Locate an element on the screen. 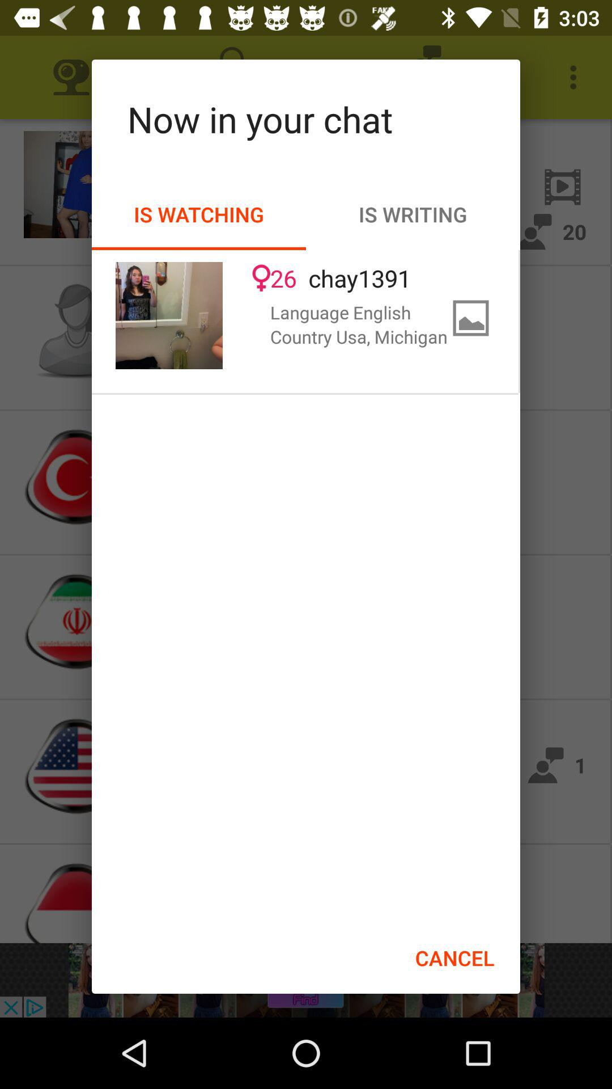 This screenshot has height=1089, width=612. view profile is located at coordinates (169, 315).